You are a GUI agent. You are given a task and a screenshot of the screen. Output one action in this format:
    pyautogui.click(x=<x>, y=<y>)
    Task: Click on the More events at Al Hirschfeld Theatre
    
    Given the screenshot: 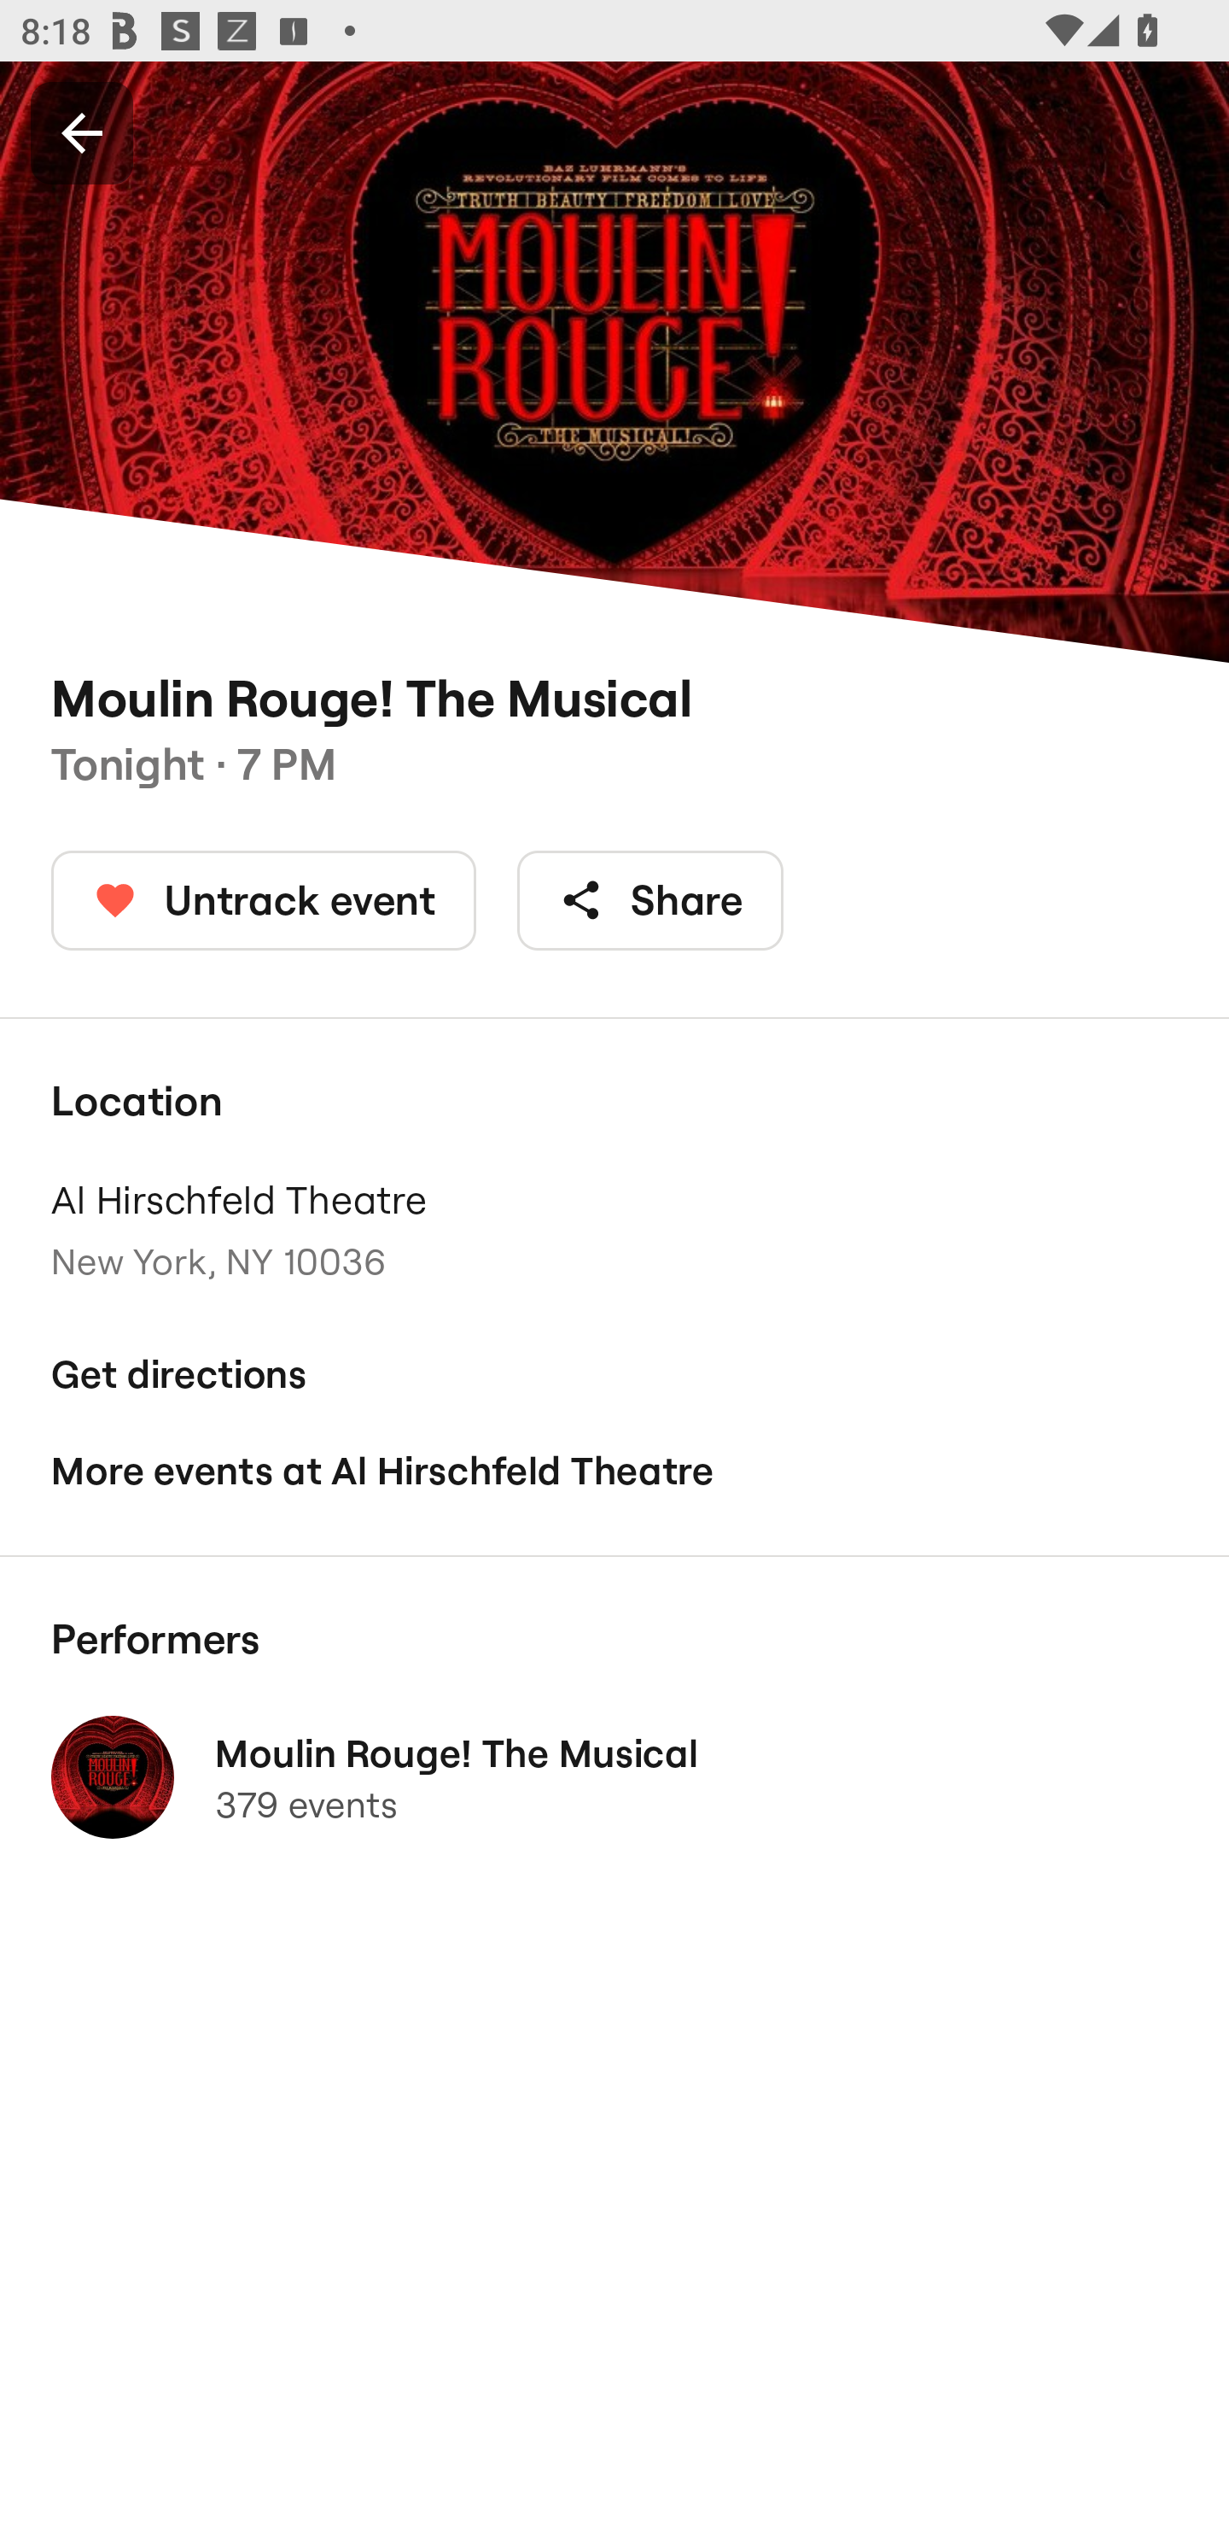 What is the action you would take?
    pyautogui.click(x=614, y=1471)
    